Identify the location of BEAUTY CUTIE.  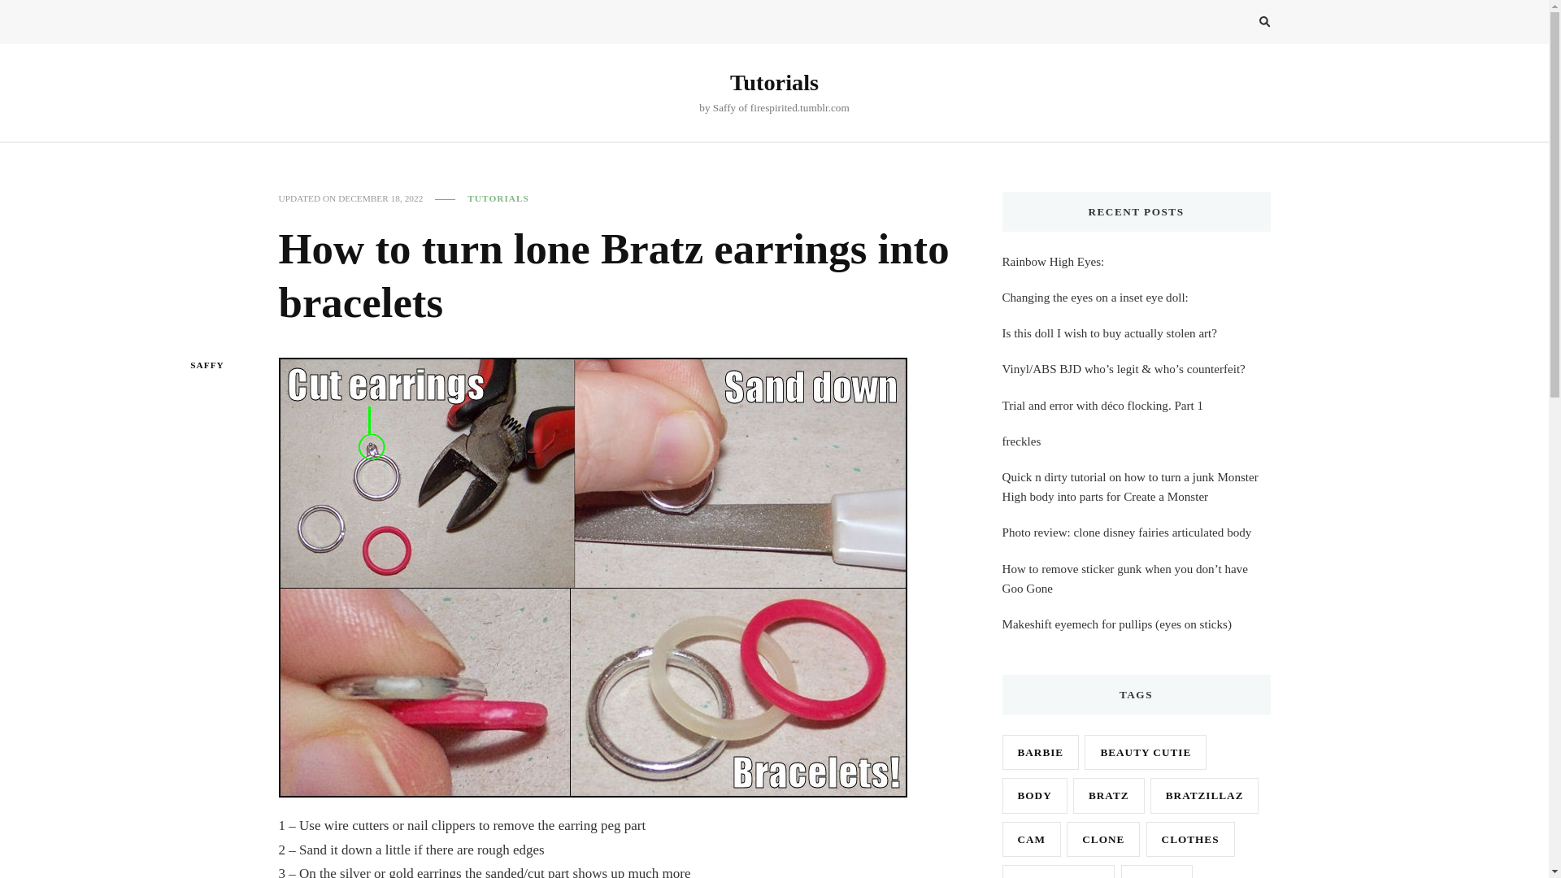
(1146, 752).